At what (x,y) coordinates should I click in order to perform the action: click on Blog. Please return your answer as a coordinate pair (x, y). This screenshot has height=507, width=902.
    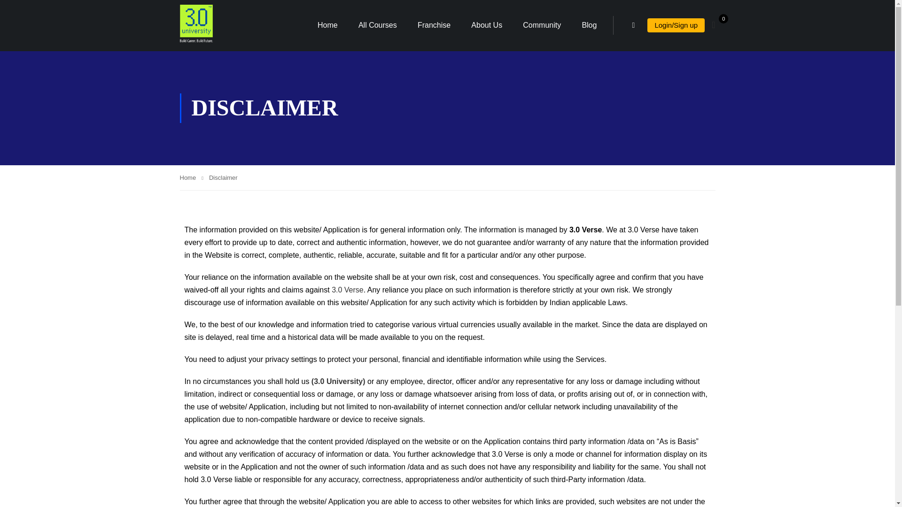
    Looking at the image, I should click on (589, 25).